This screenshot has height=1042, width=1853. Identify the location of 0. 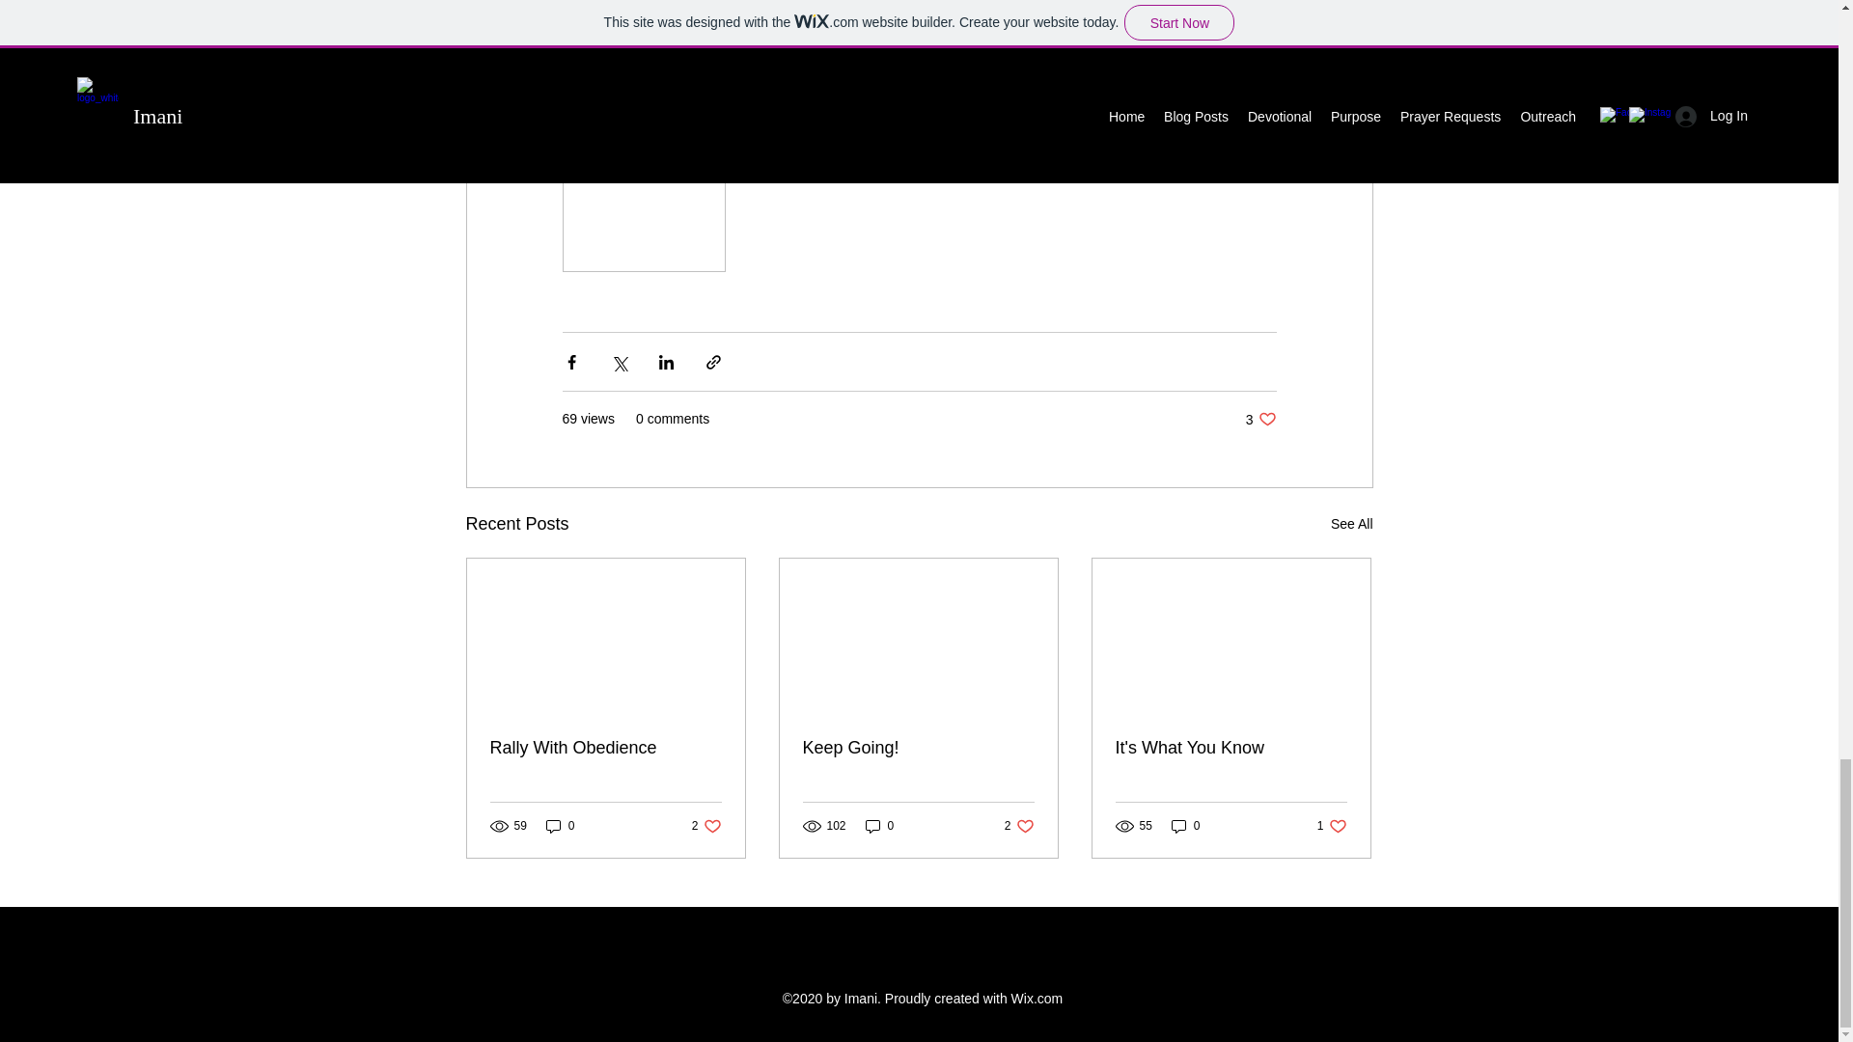
(1332, 826).